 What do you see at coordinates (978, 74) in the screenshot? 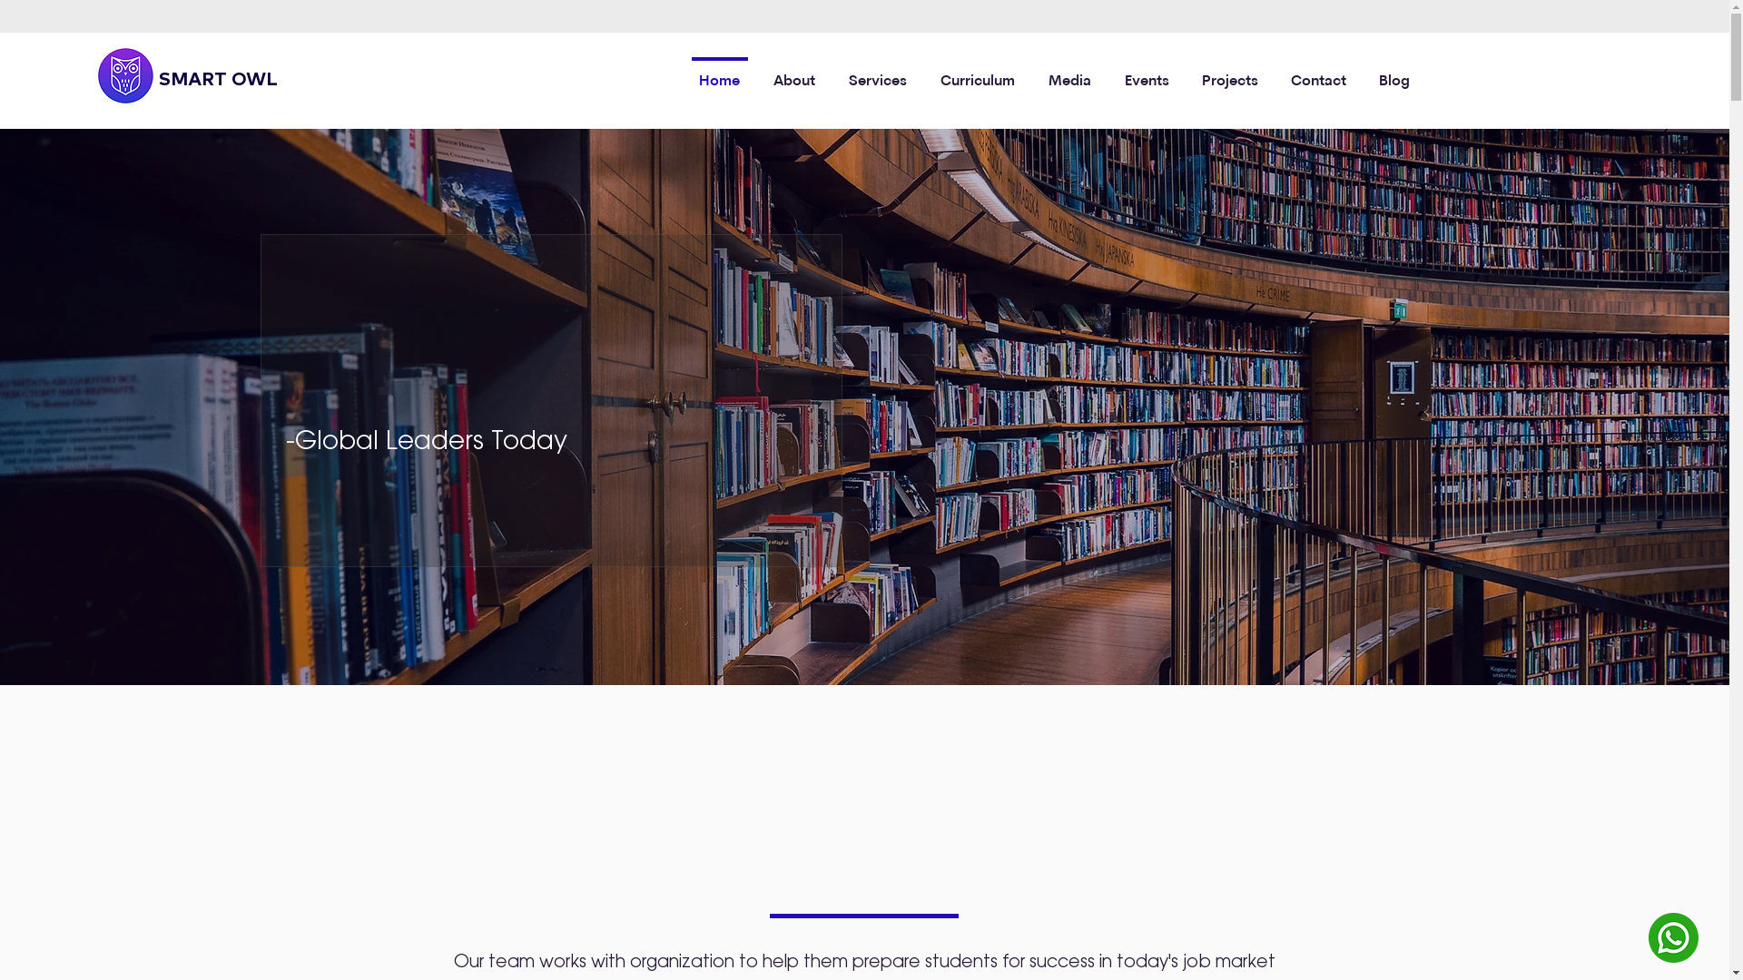
I see `Curriculum` at bounding box center [978, 74].